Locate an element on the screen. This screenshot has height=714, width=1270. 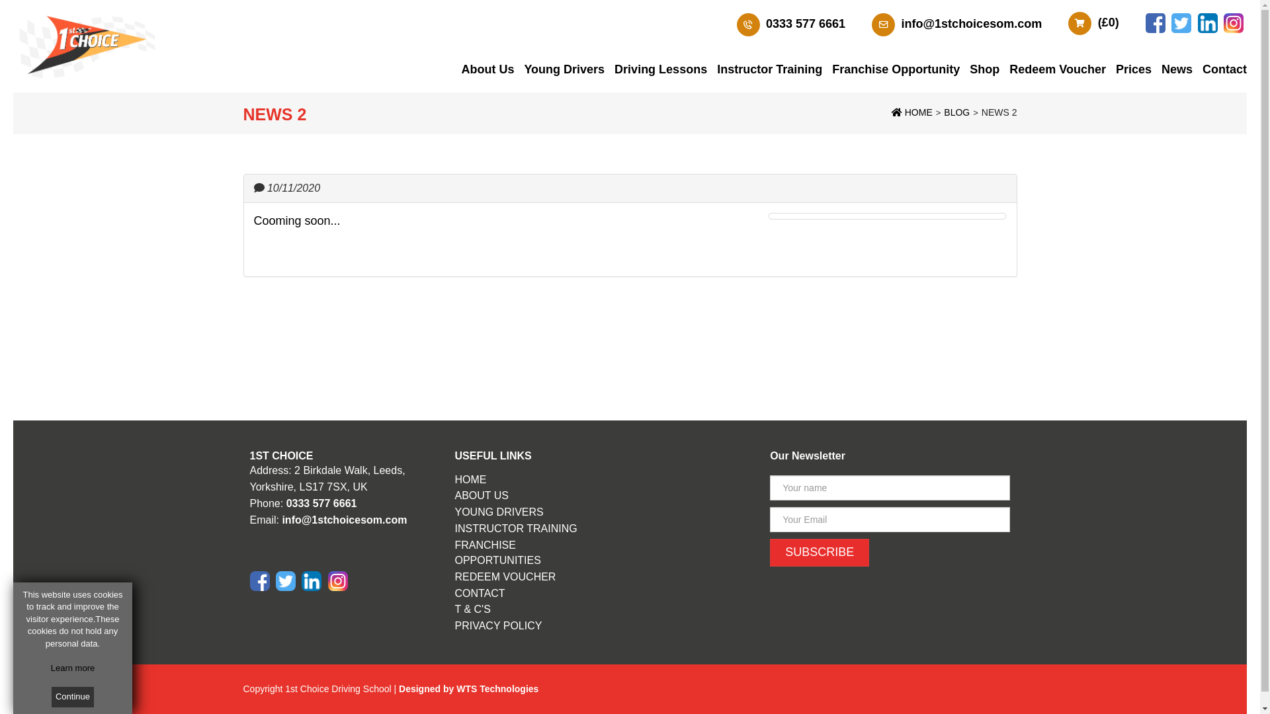
0333 577 6661 is located at coordinates (806, 24).